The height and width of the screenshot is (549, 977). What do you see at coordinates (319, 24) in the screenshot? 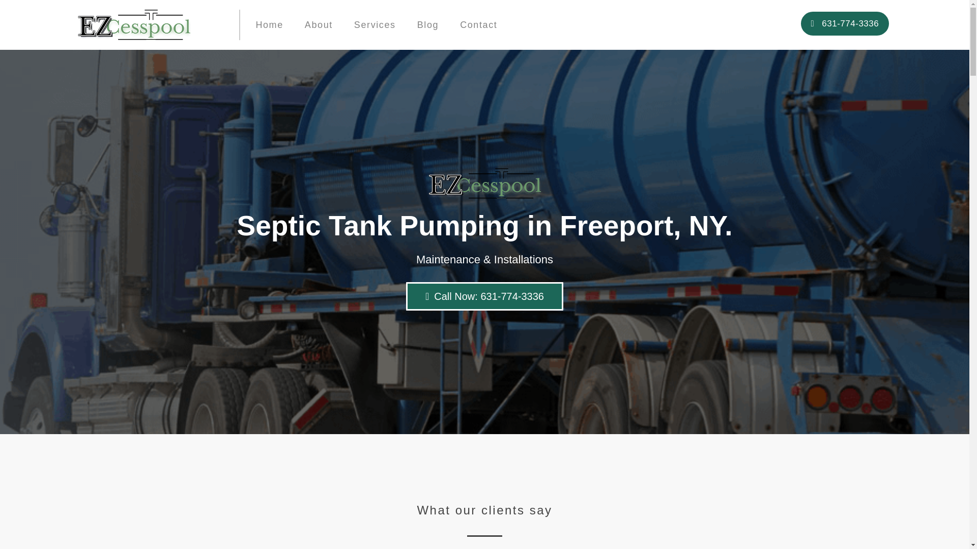
I see `About` at bounding box center [319, 24].